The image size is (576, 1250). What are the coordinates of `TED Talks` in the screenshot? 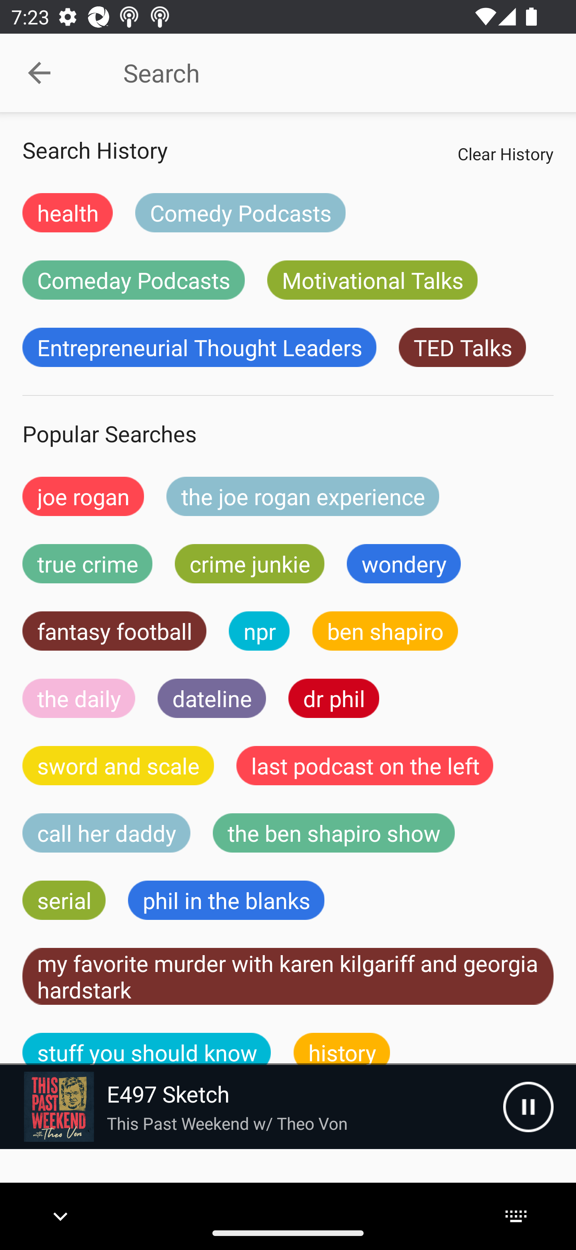 It's located at (462, 347).